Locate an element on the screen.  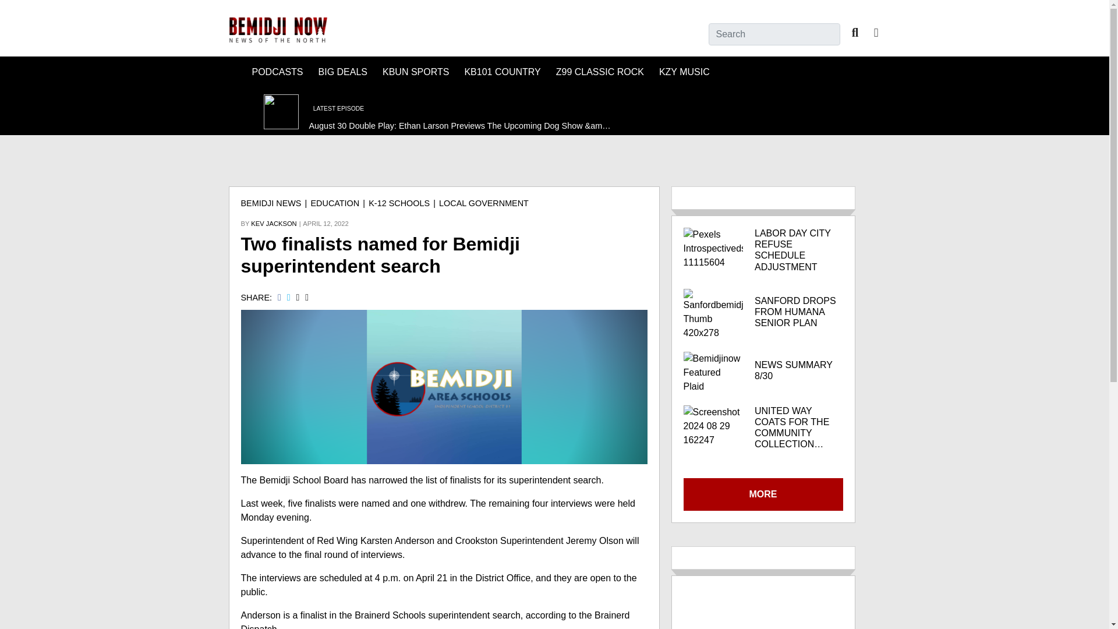
KZY MUSIC is located at coordinates (684, 72).